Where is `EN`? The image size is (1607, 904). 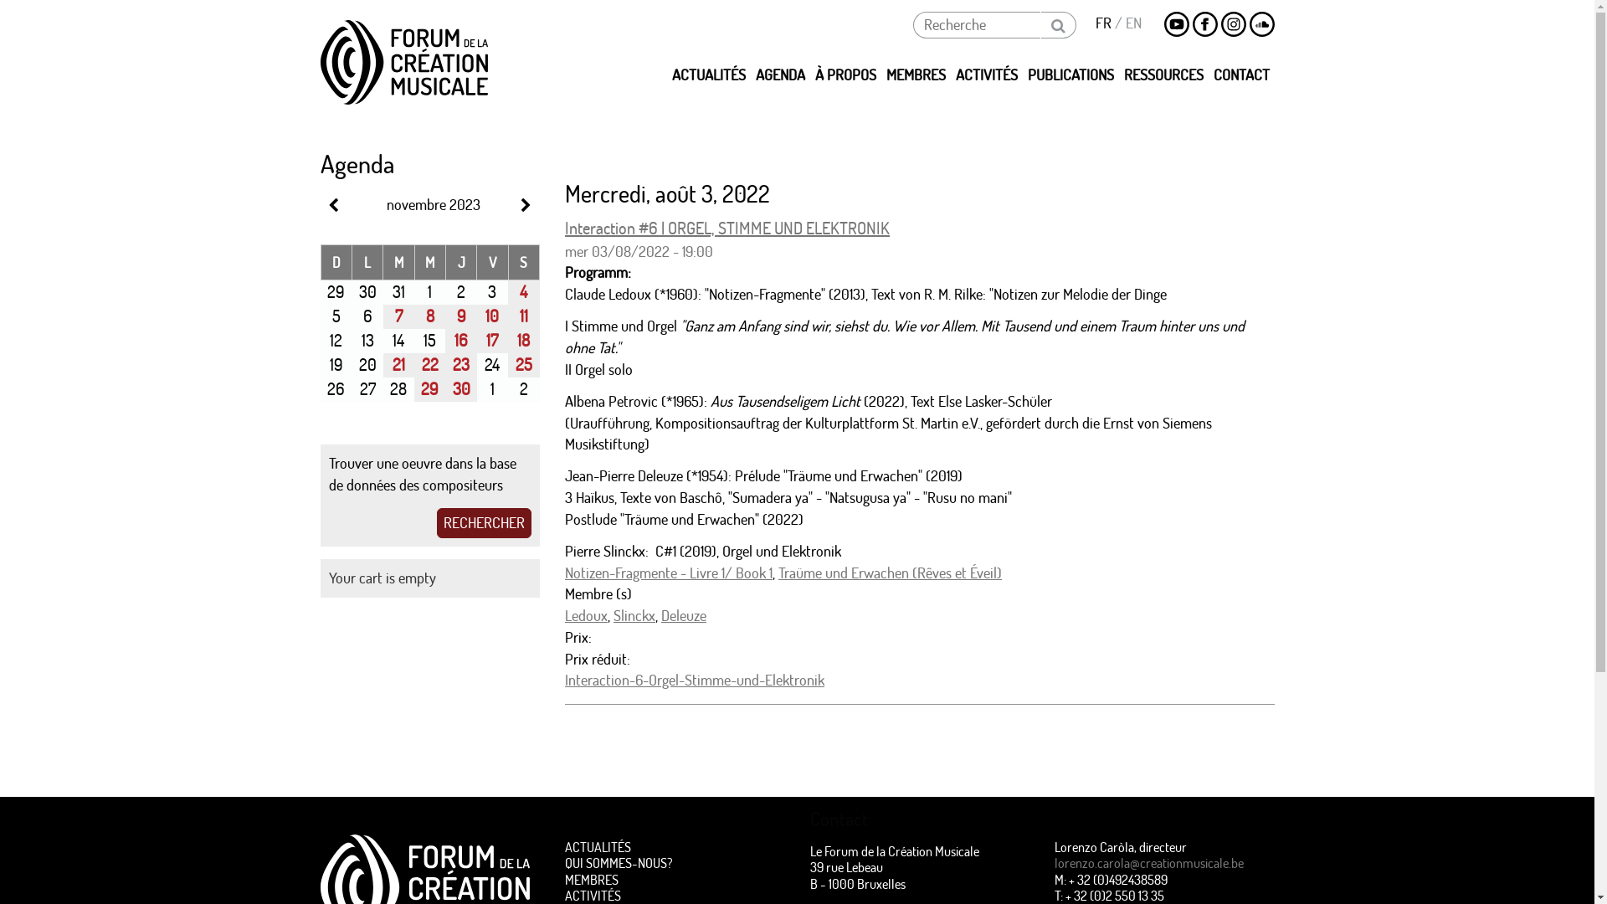 EN is located at coordinates (1133, 23).